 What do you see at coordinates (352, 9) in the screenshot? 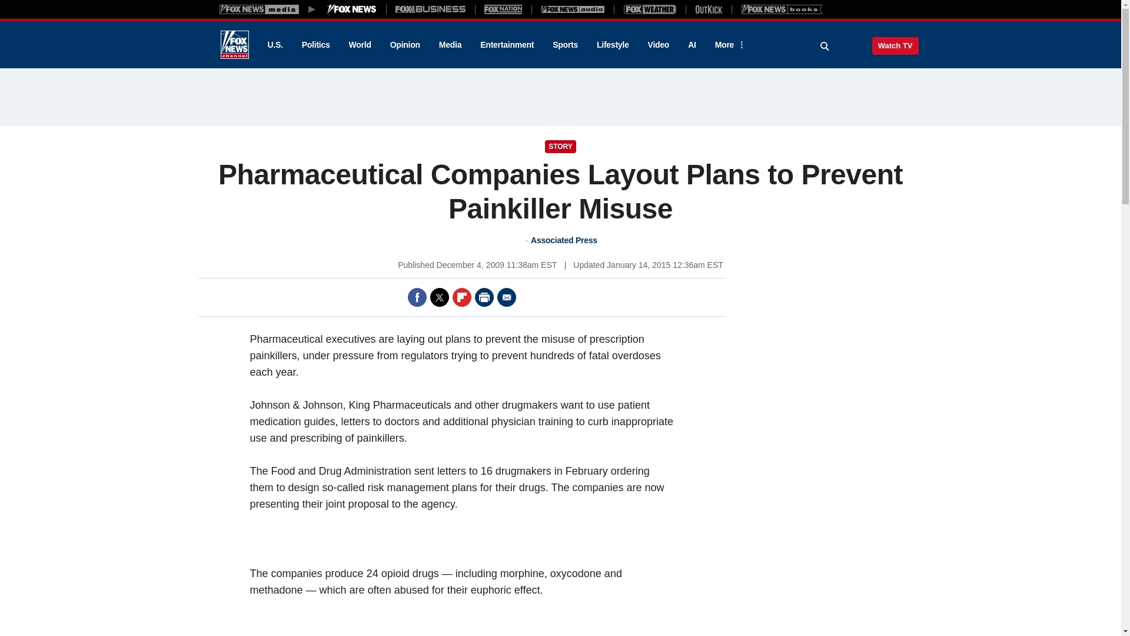
I see `Fox News Media` at bounding box center [352, 9].